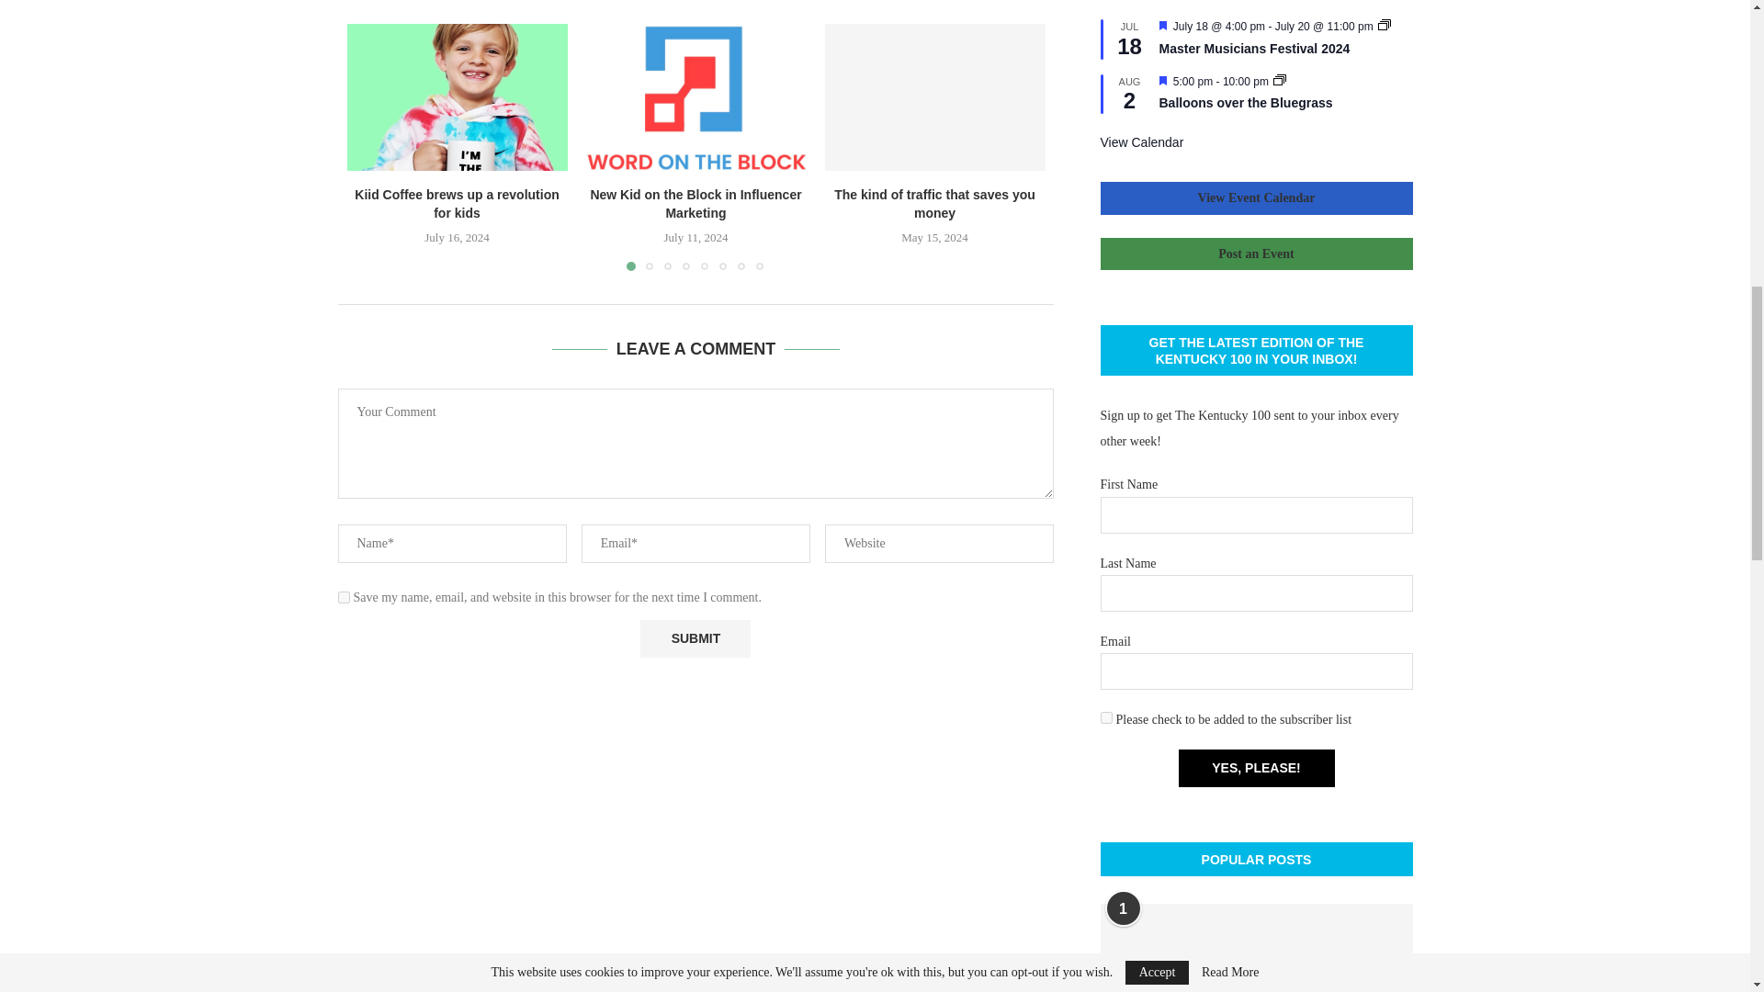 This screenshot has height=992, width=1764. Describe the element at coordinates (1384, 24) in the screenshot. I see `Event Series` at that location.